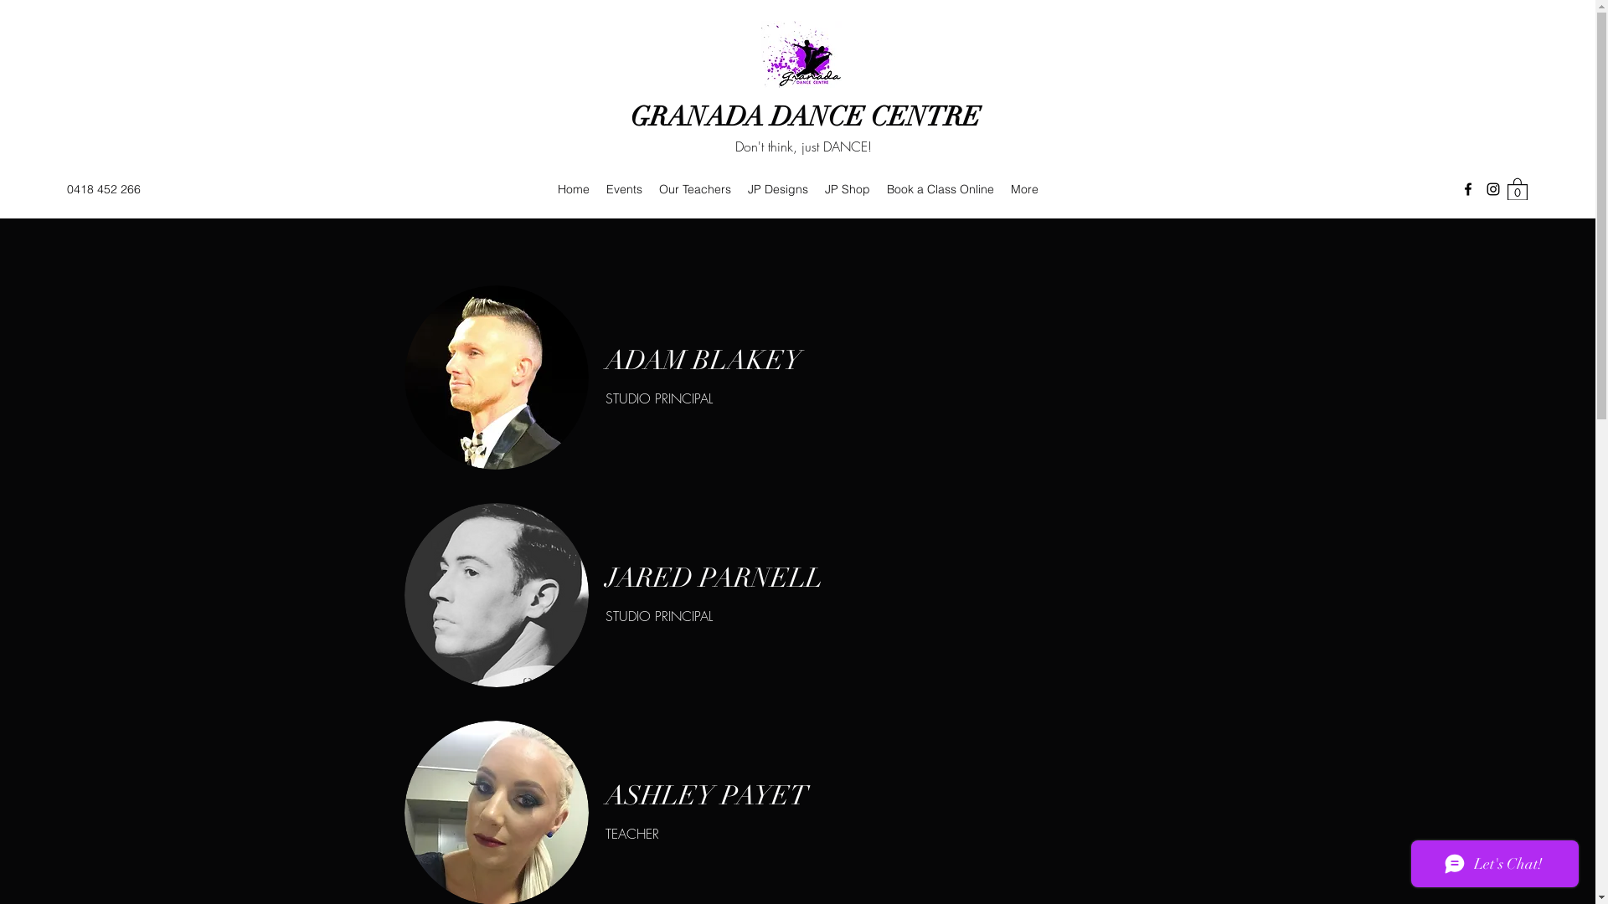  I want to click on Our Teachers, so click(695, 189).